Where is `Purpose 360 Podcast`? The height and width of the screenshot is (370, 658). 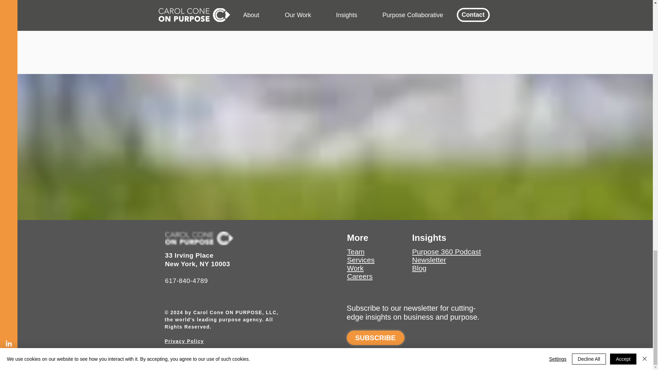
Purpose 360 Podcast is located at coordinates (446, 251).